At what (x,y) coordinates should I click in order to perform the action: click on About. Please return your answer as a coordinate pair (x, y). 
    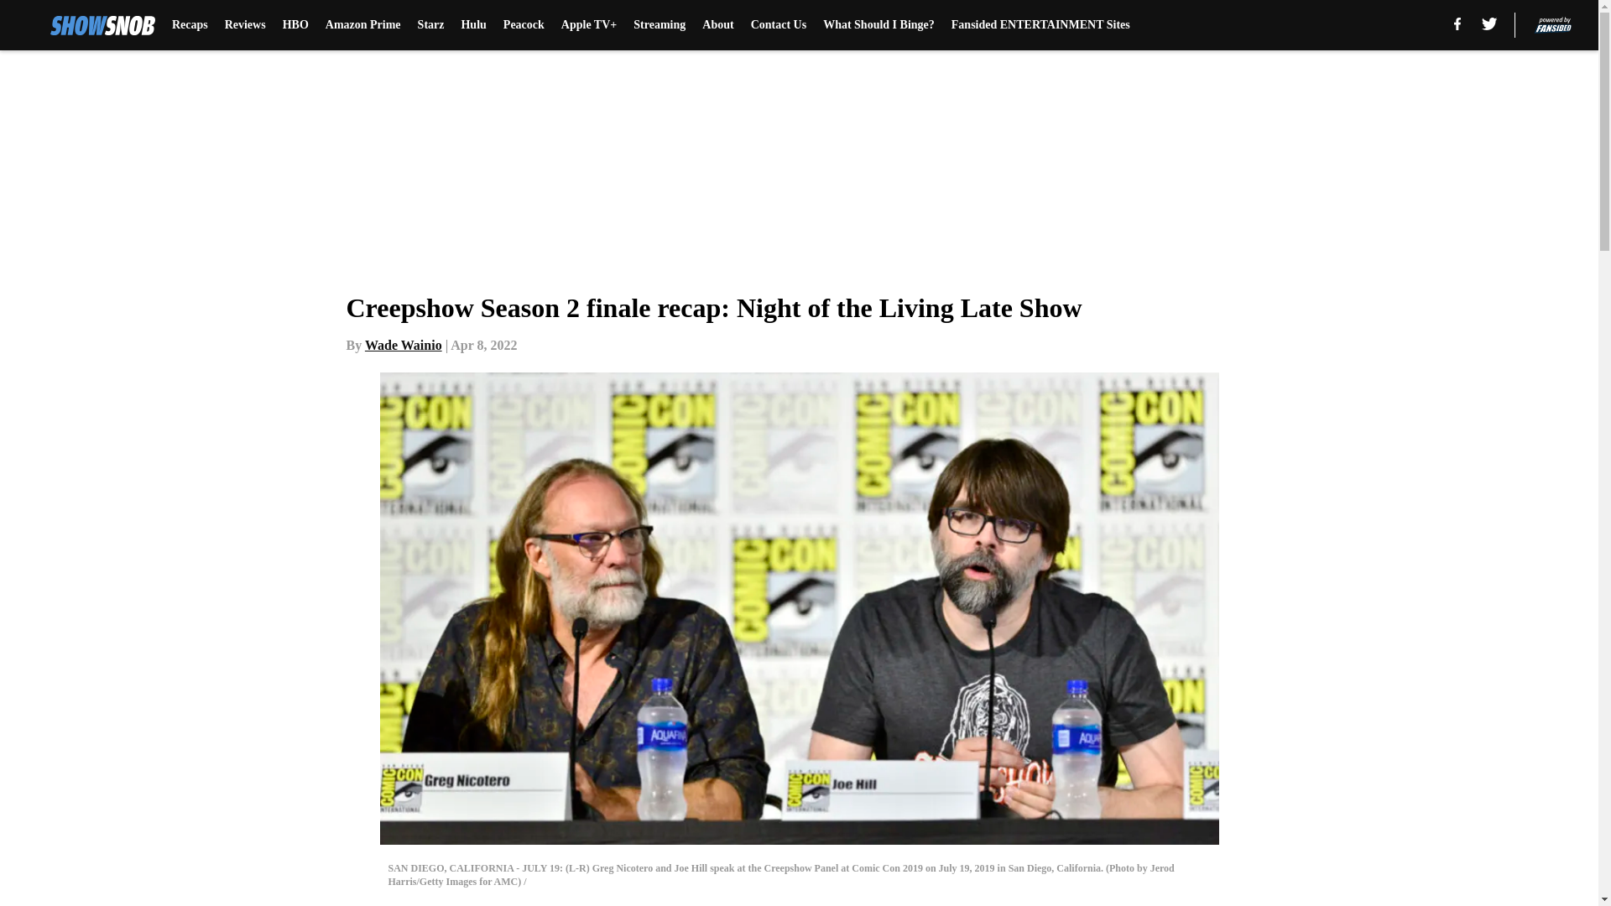
    Looking at the image, I should click on (717, 25).